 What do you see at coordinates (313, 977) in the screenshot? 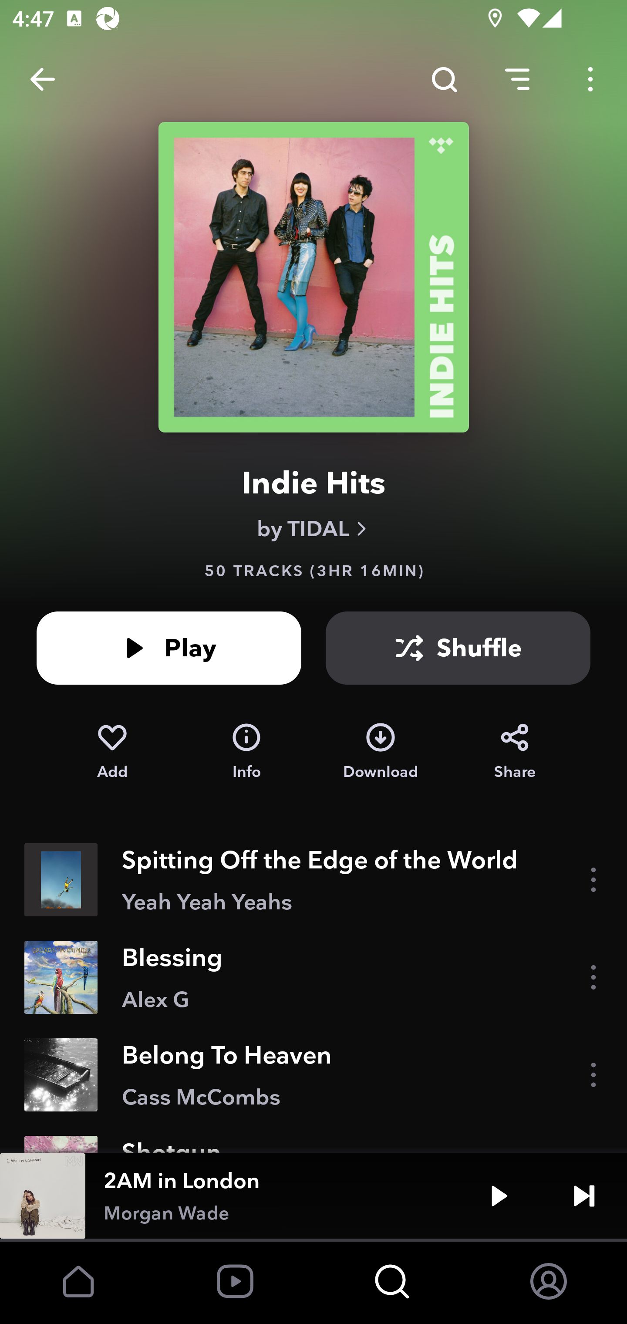
I see `Blessing Alex G` at bounding box center [313, 977].